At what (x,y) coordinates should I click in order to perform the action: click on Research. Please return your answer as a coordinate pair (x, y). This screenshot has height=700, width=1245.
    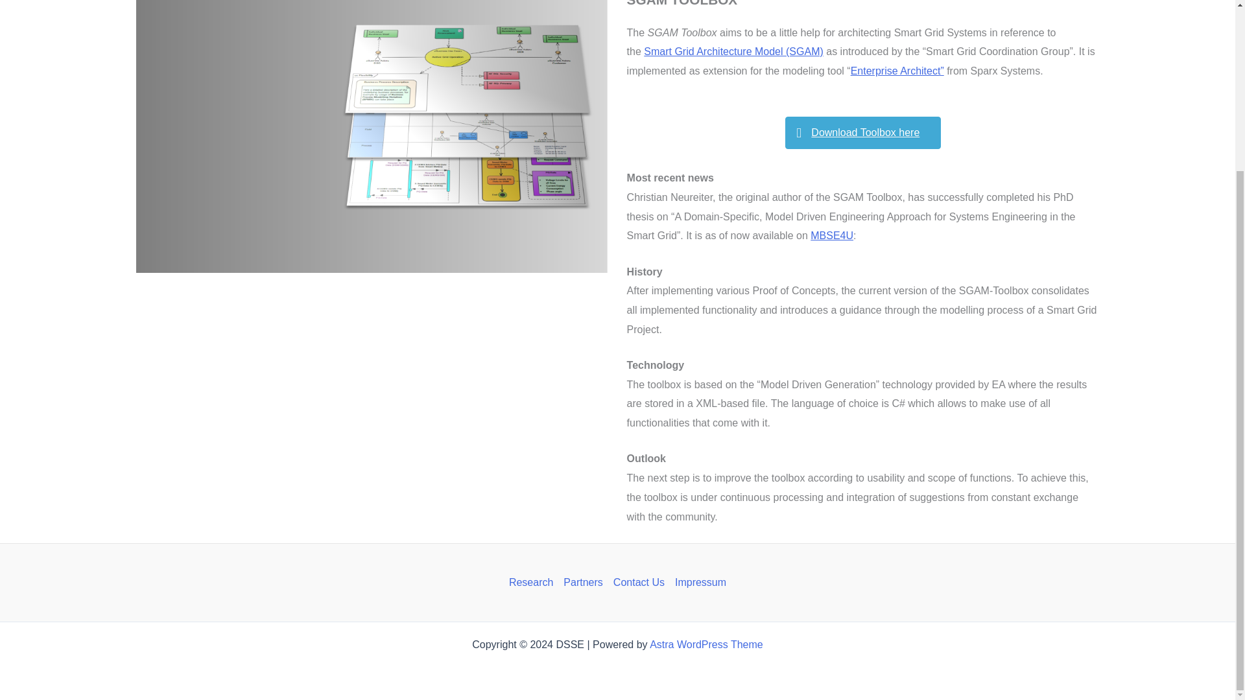
    Looking at the image, I should click on (533, 582).